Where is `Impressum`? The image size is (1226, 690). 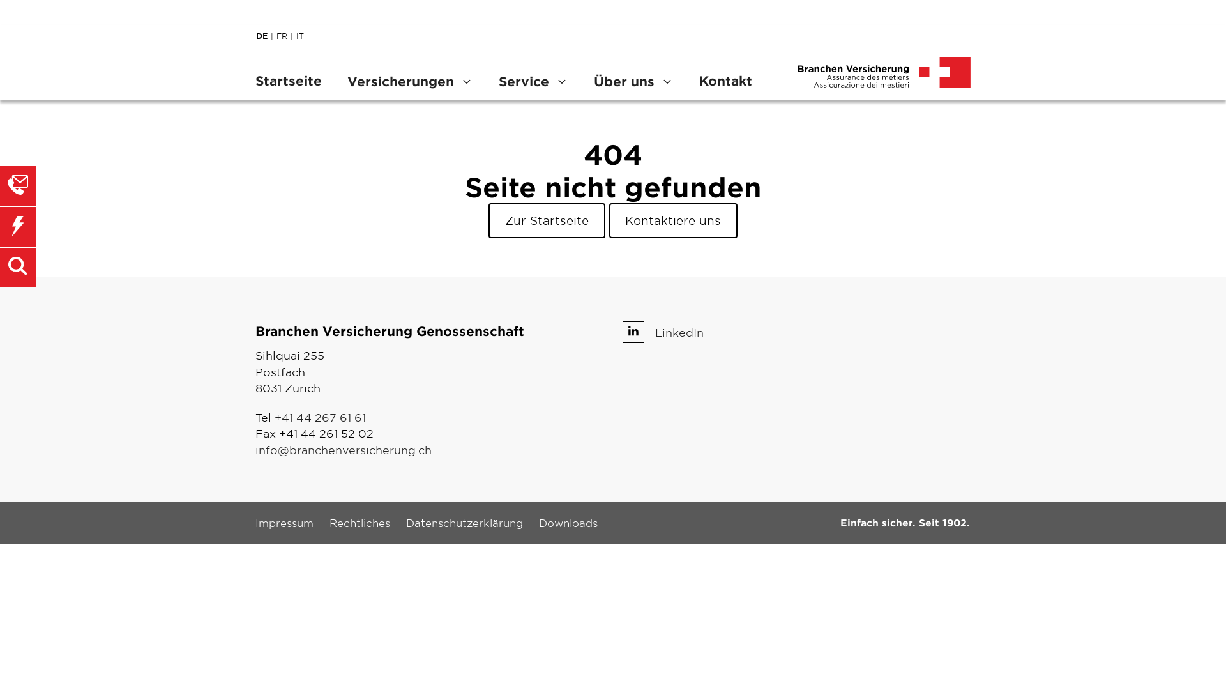 Impressum is located at coordinates (285, 523).